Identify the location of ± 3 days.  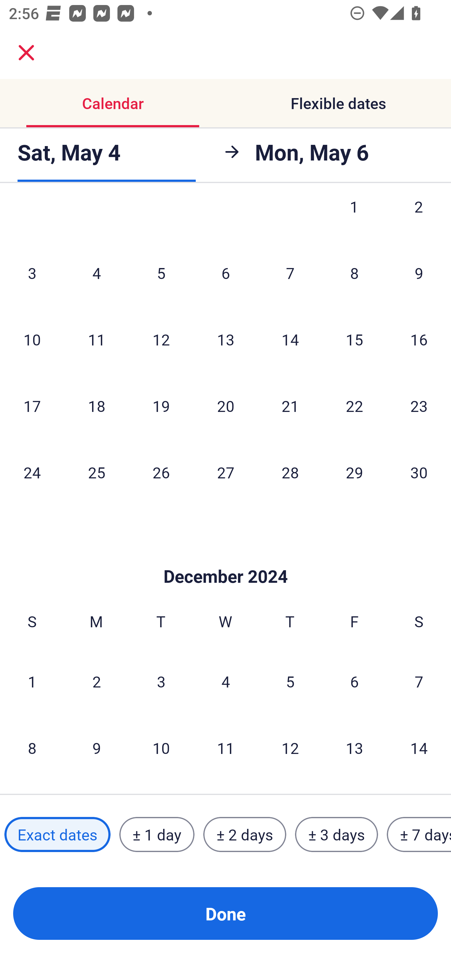
(336, 834).